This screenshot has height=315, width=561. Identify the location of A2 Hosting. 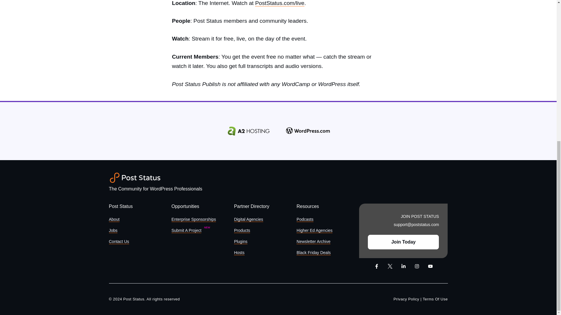
(248, 131).